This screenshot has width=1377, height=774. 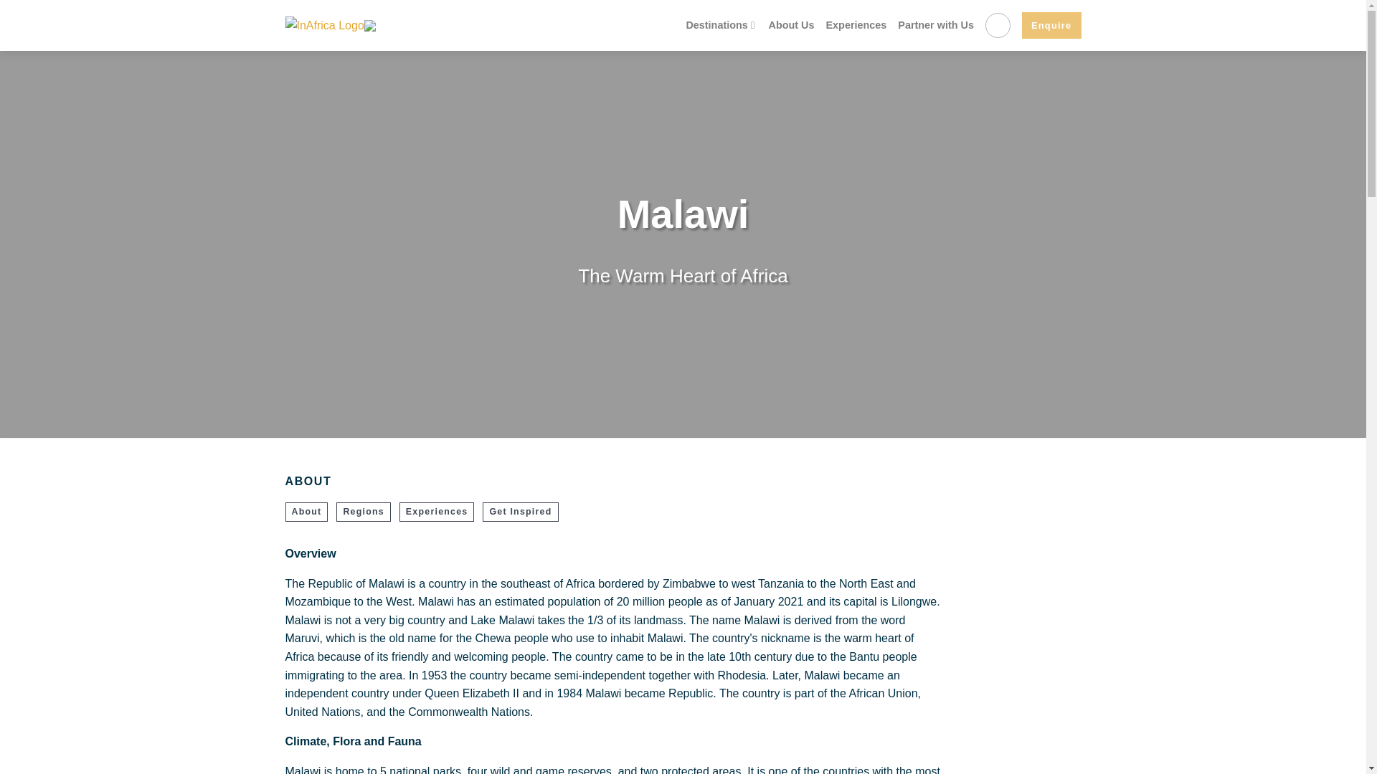 I want to click on About Regions Experiences Get Inspired, so click(x=615, y=517).